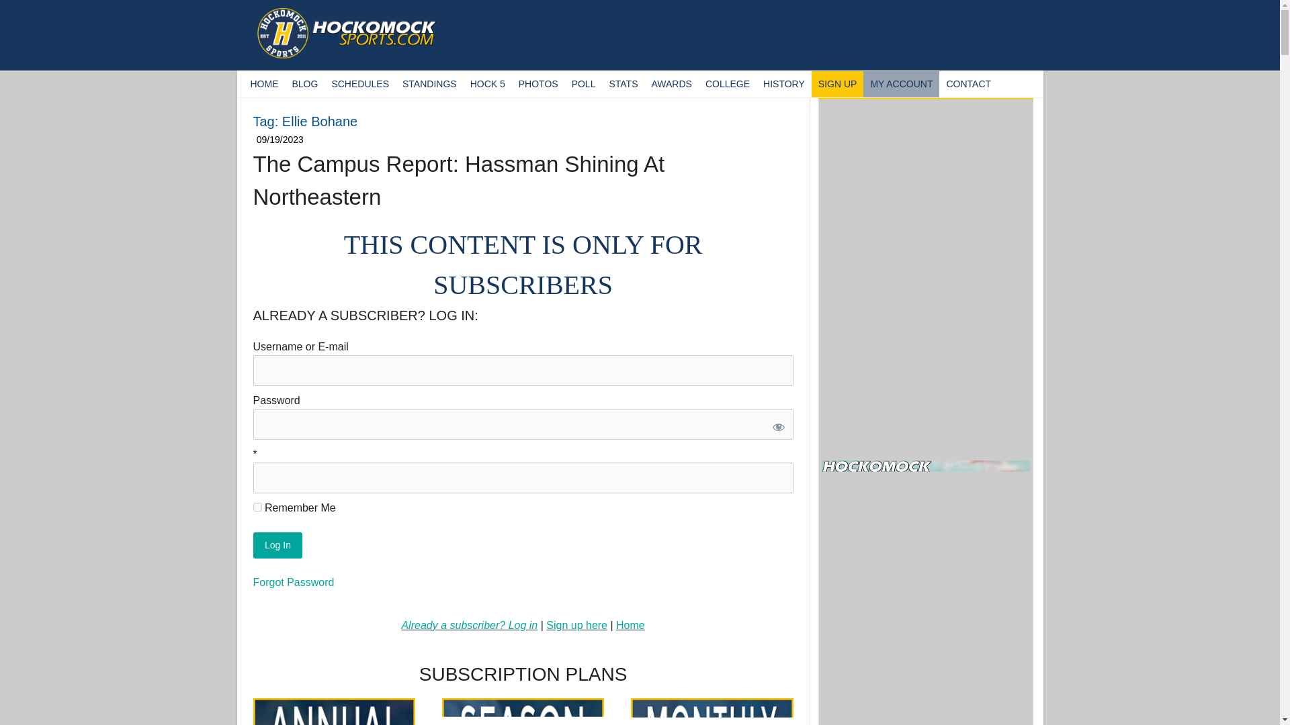 The width and height of the screenshot is (1290, 725). Describe the element at coordinates (727, 83) in the screenshot. I see `COLLEGE` at that location.